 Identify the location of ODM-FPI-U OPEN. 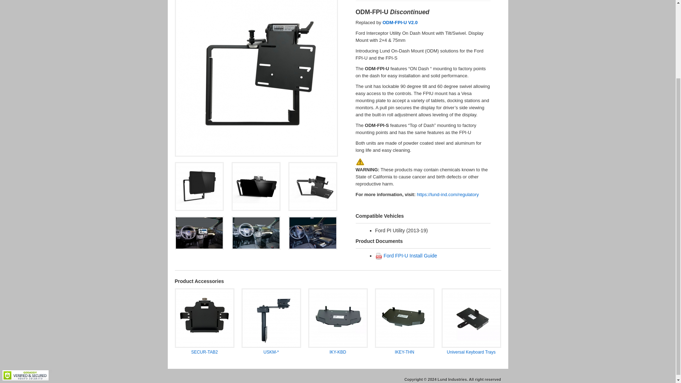
(313, 233).